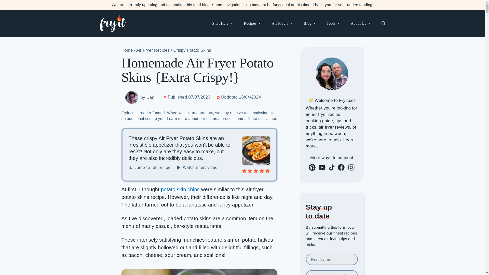 The image size is (489, 275). What do you see at coordinates (112, 23) in the screenshot?
I see `Fry It` at bounding box center [112, 23].